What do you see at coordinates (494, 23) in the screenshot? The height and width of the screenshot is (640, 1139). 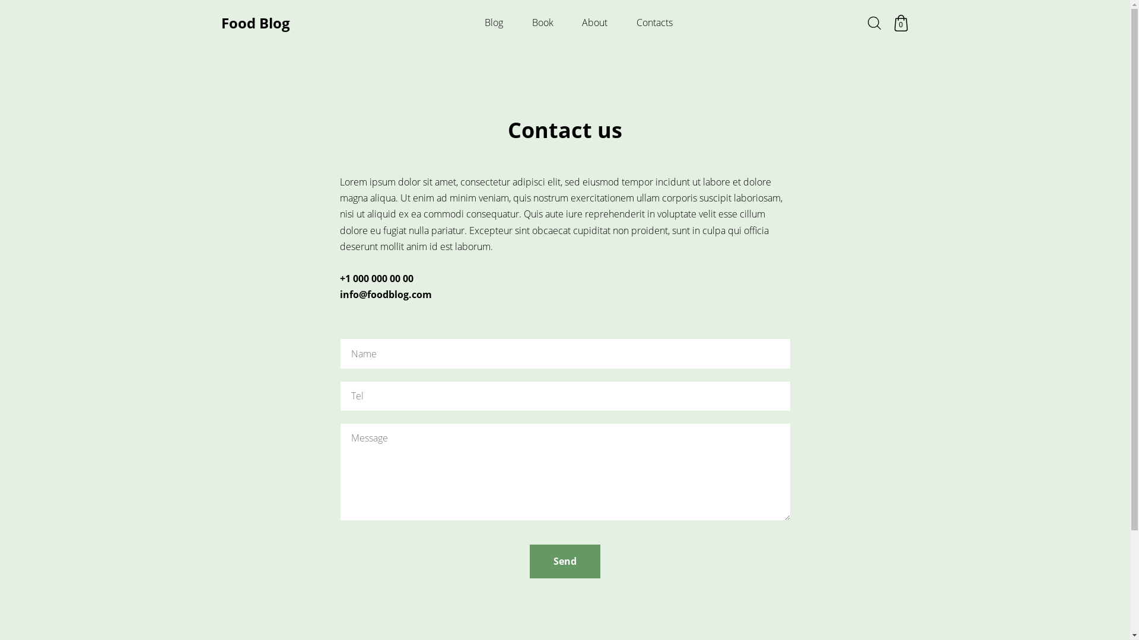 I see `Blog` at bounding box center [494, 23].